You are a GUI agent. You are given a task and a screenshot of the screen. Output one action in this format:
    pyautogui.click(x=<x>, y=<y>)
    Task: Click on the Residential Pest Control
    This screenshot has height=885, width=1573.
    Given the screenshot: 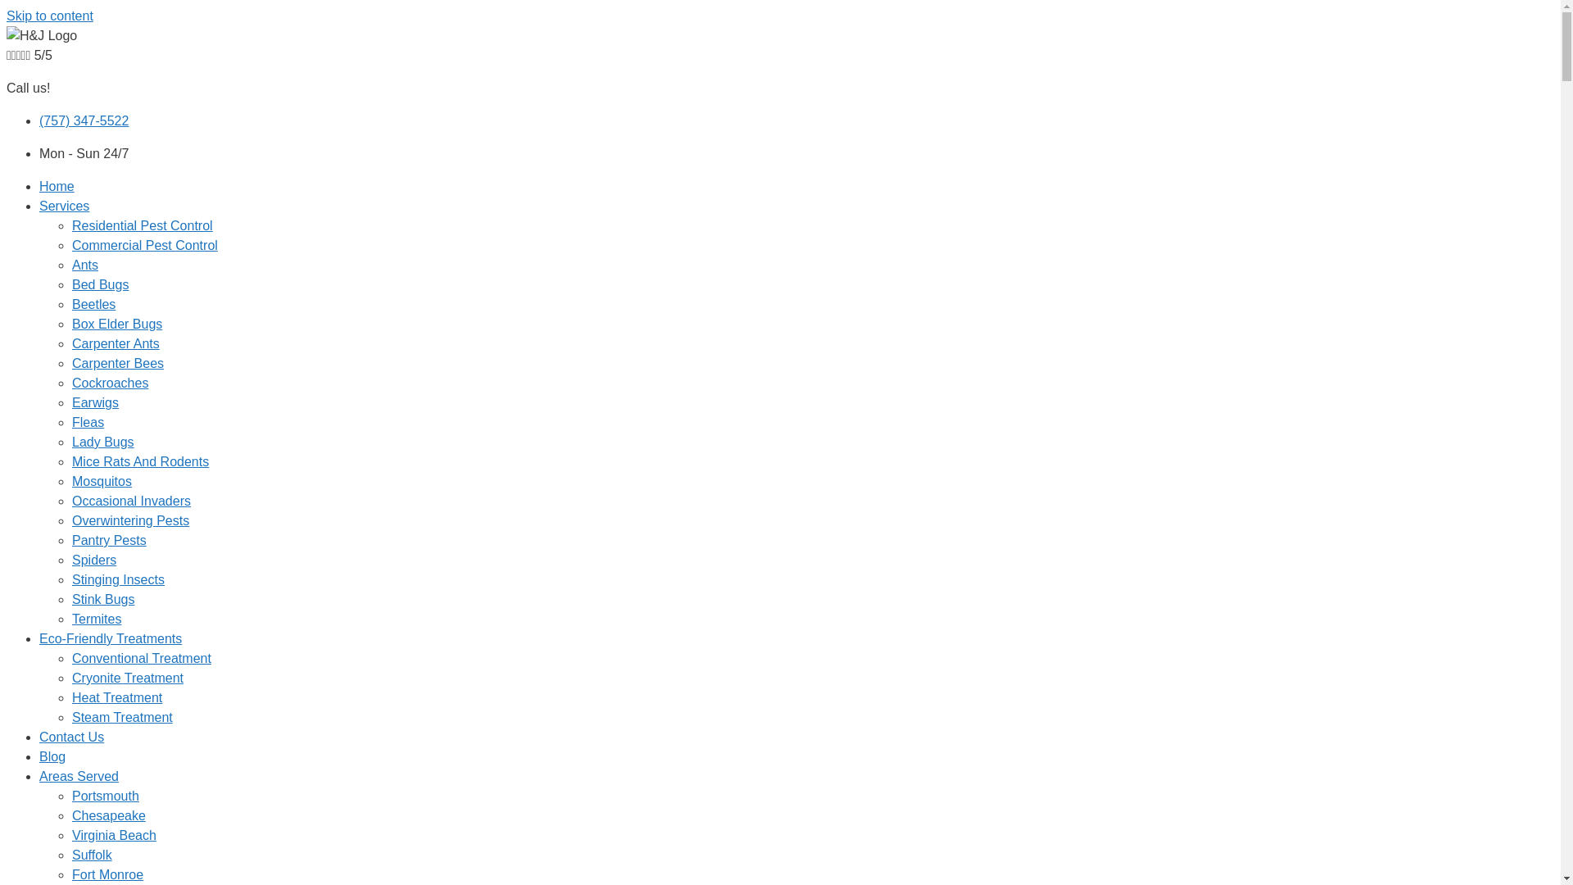 What is the action you would take?
    pyautogui.click(x=143, y=226)
    